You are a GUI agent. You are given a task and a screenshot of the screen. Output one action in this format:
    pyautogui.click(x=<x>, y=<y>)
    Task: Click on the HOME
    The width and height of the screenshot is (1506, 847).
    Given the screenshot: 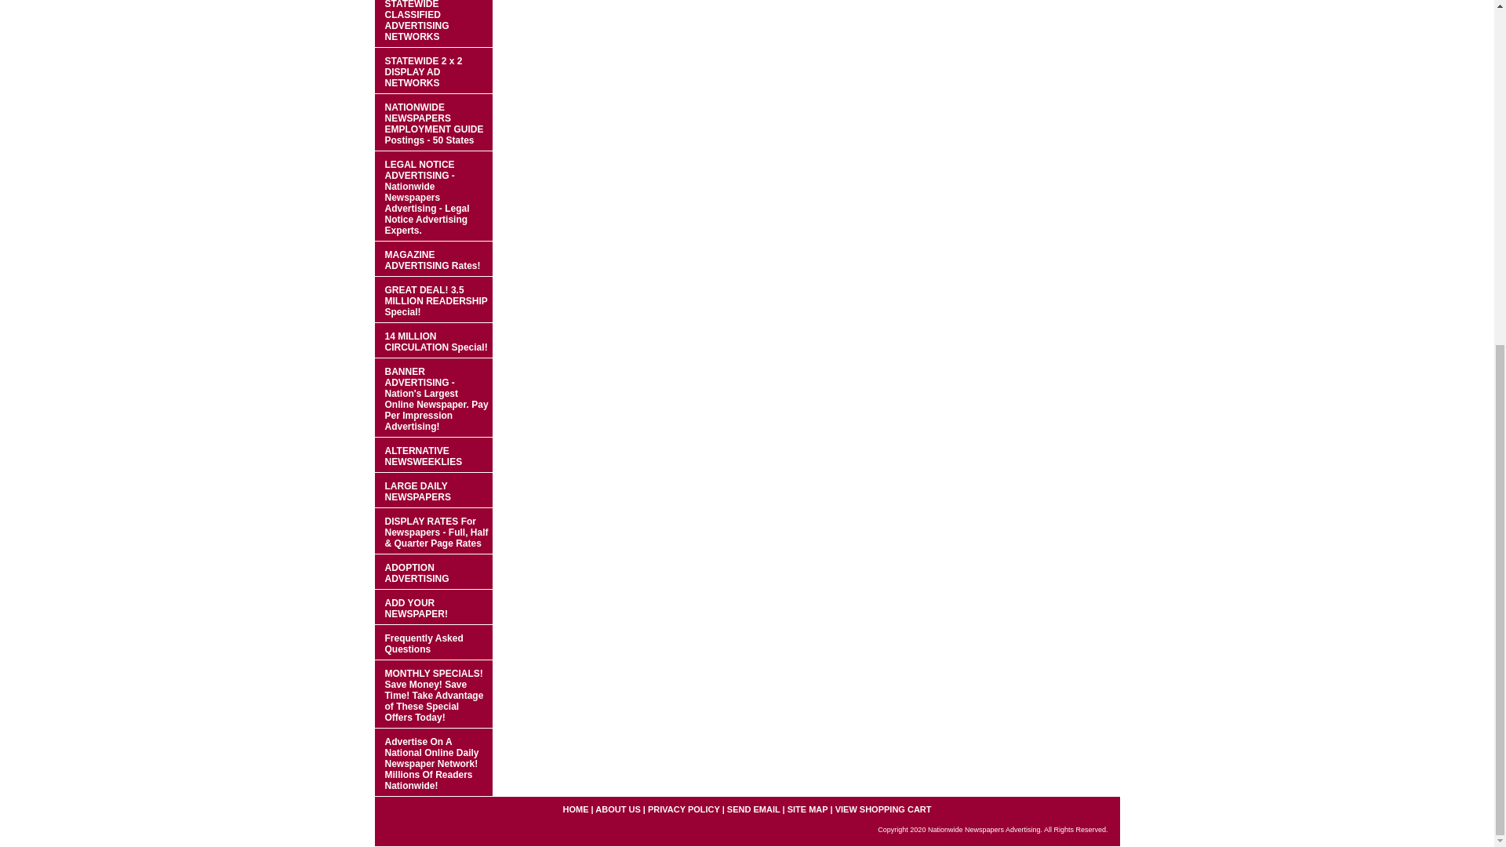 What is the action you would take?
    pyautogui.click(x=575, y=809)
    